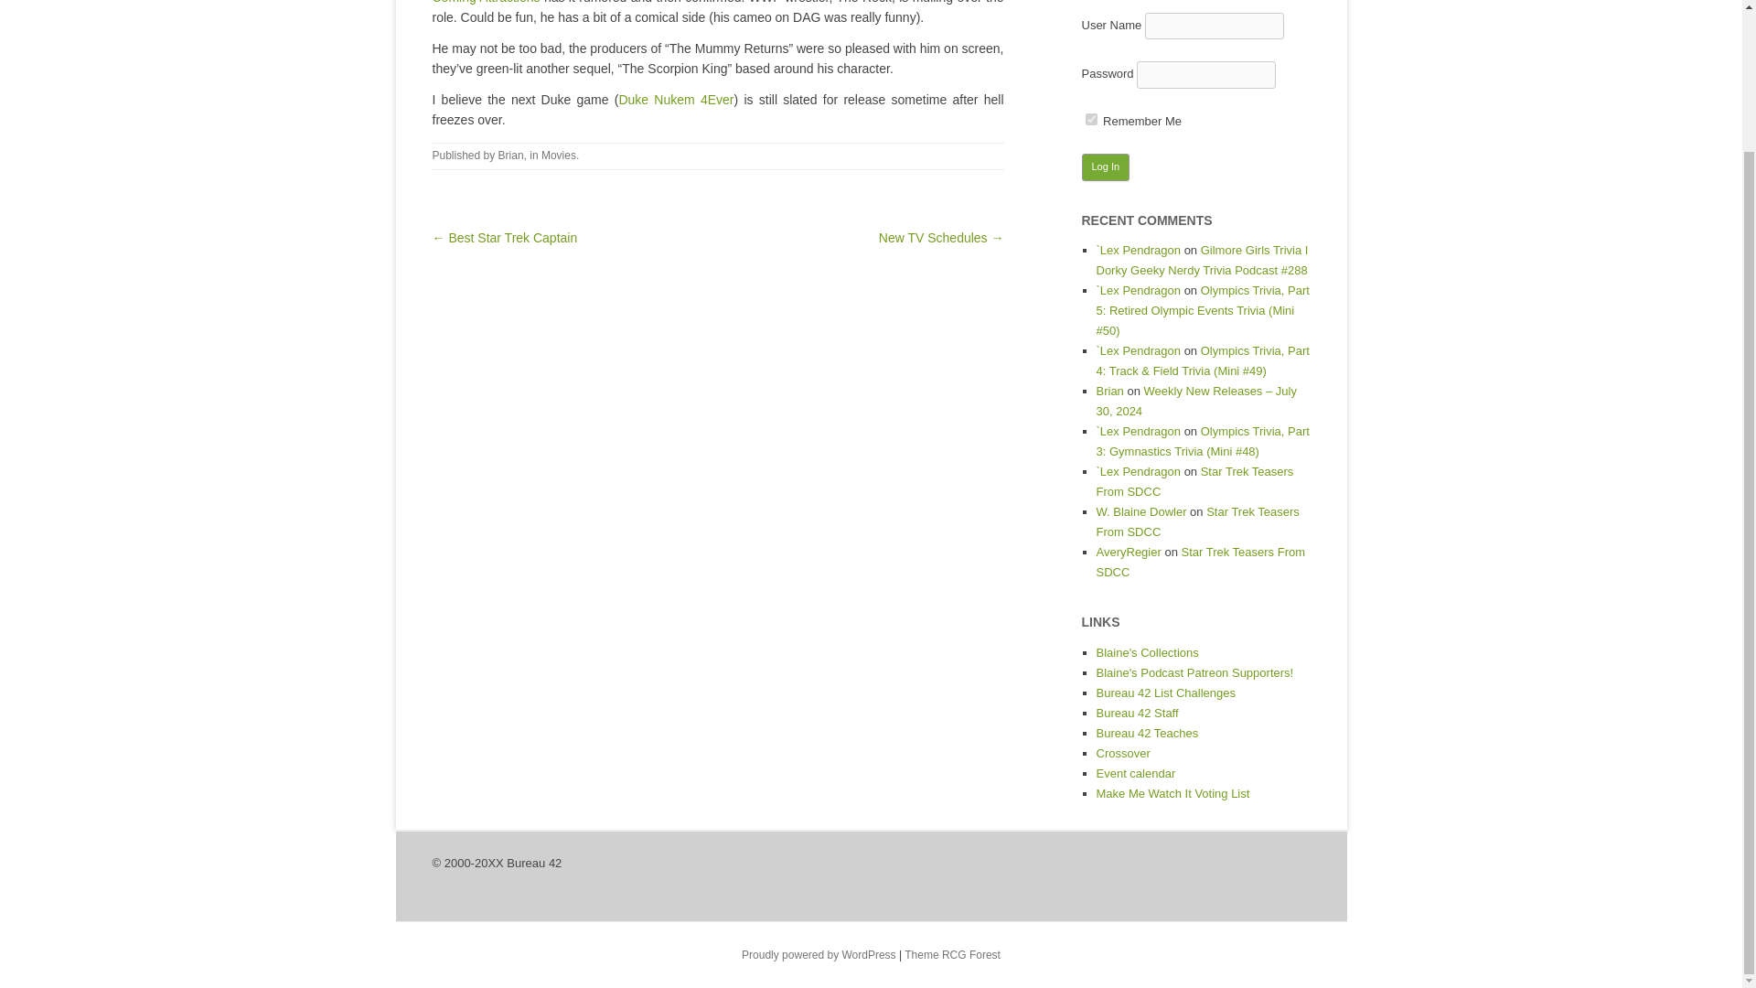  I want to click on The home of our new annual list challenges., so click(1165, 692).